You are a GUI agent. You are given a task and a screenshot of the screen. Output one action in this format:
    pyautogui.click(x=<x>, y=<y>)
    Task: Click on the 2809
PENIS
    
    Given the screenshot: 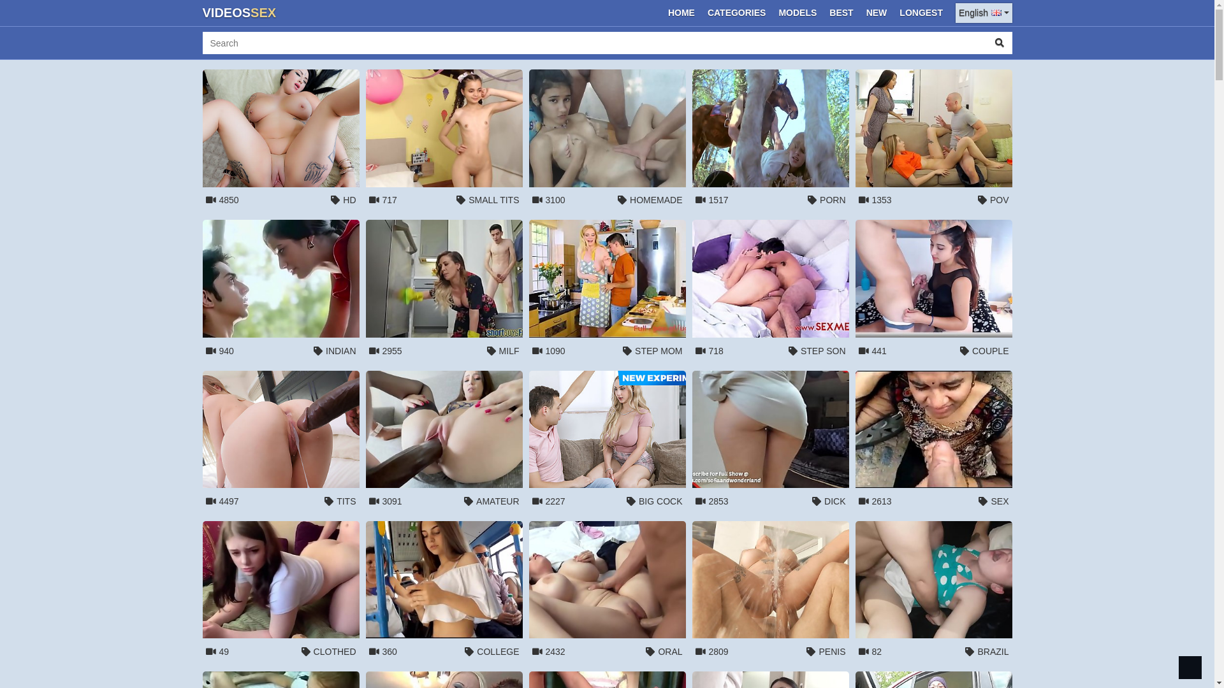 What is the action you would take?
    pyautogui.click(x=771, y=593)
    